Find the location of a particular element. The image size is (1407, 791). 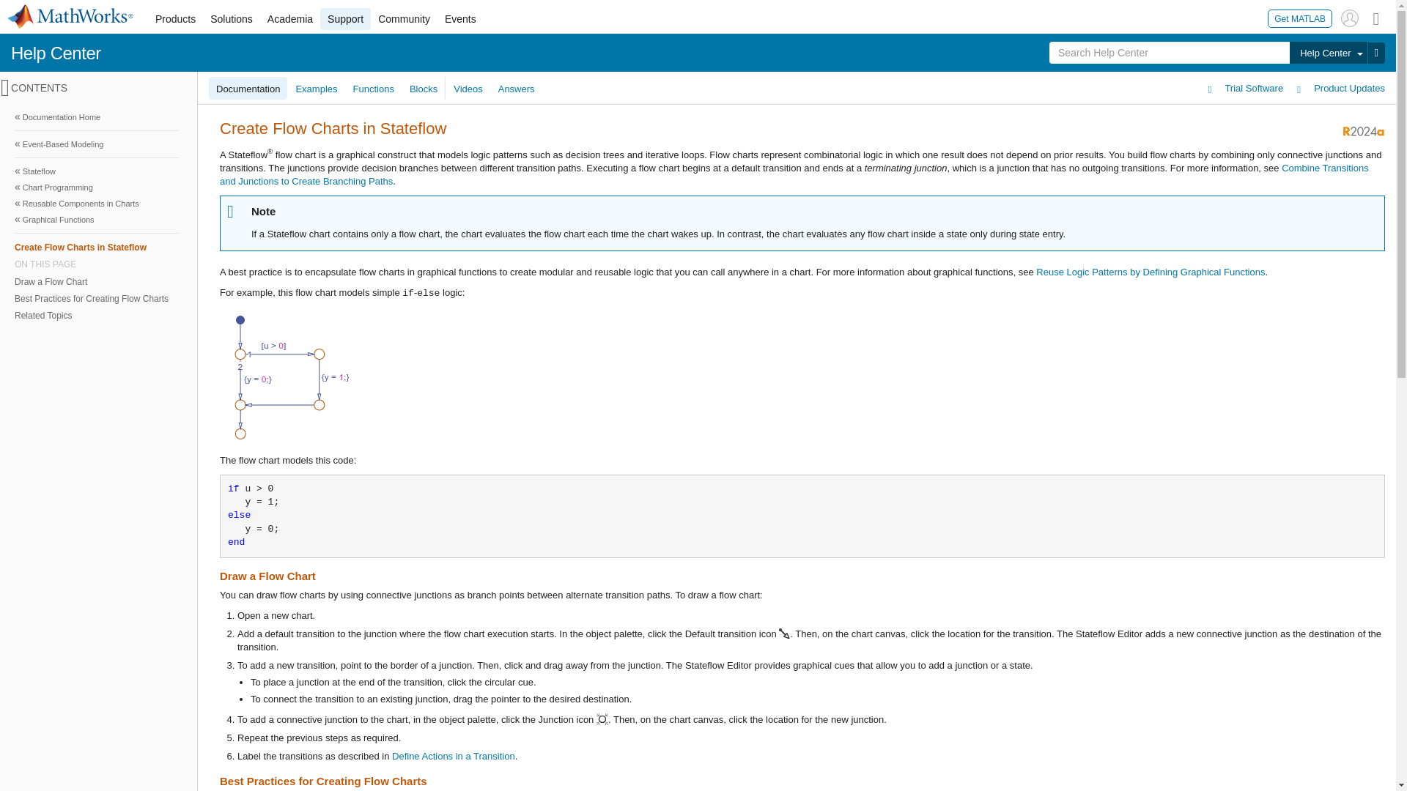

Create Flow Charts in Stateflow is located at coordinates (97, 247).